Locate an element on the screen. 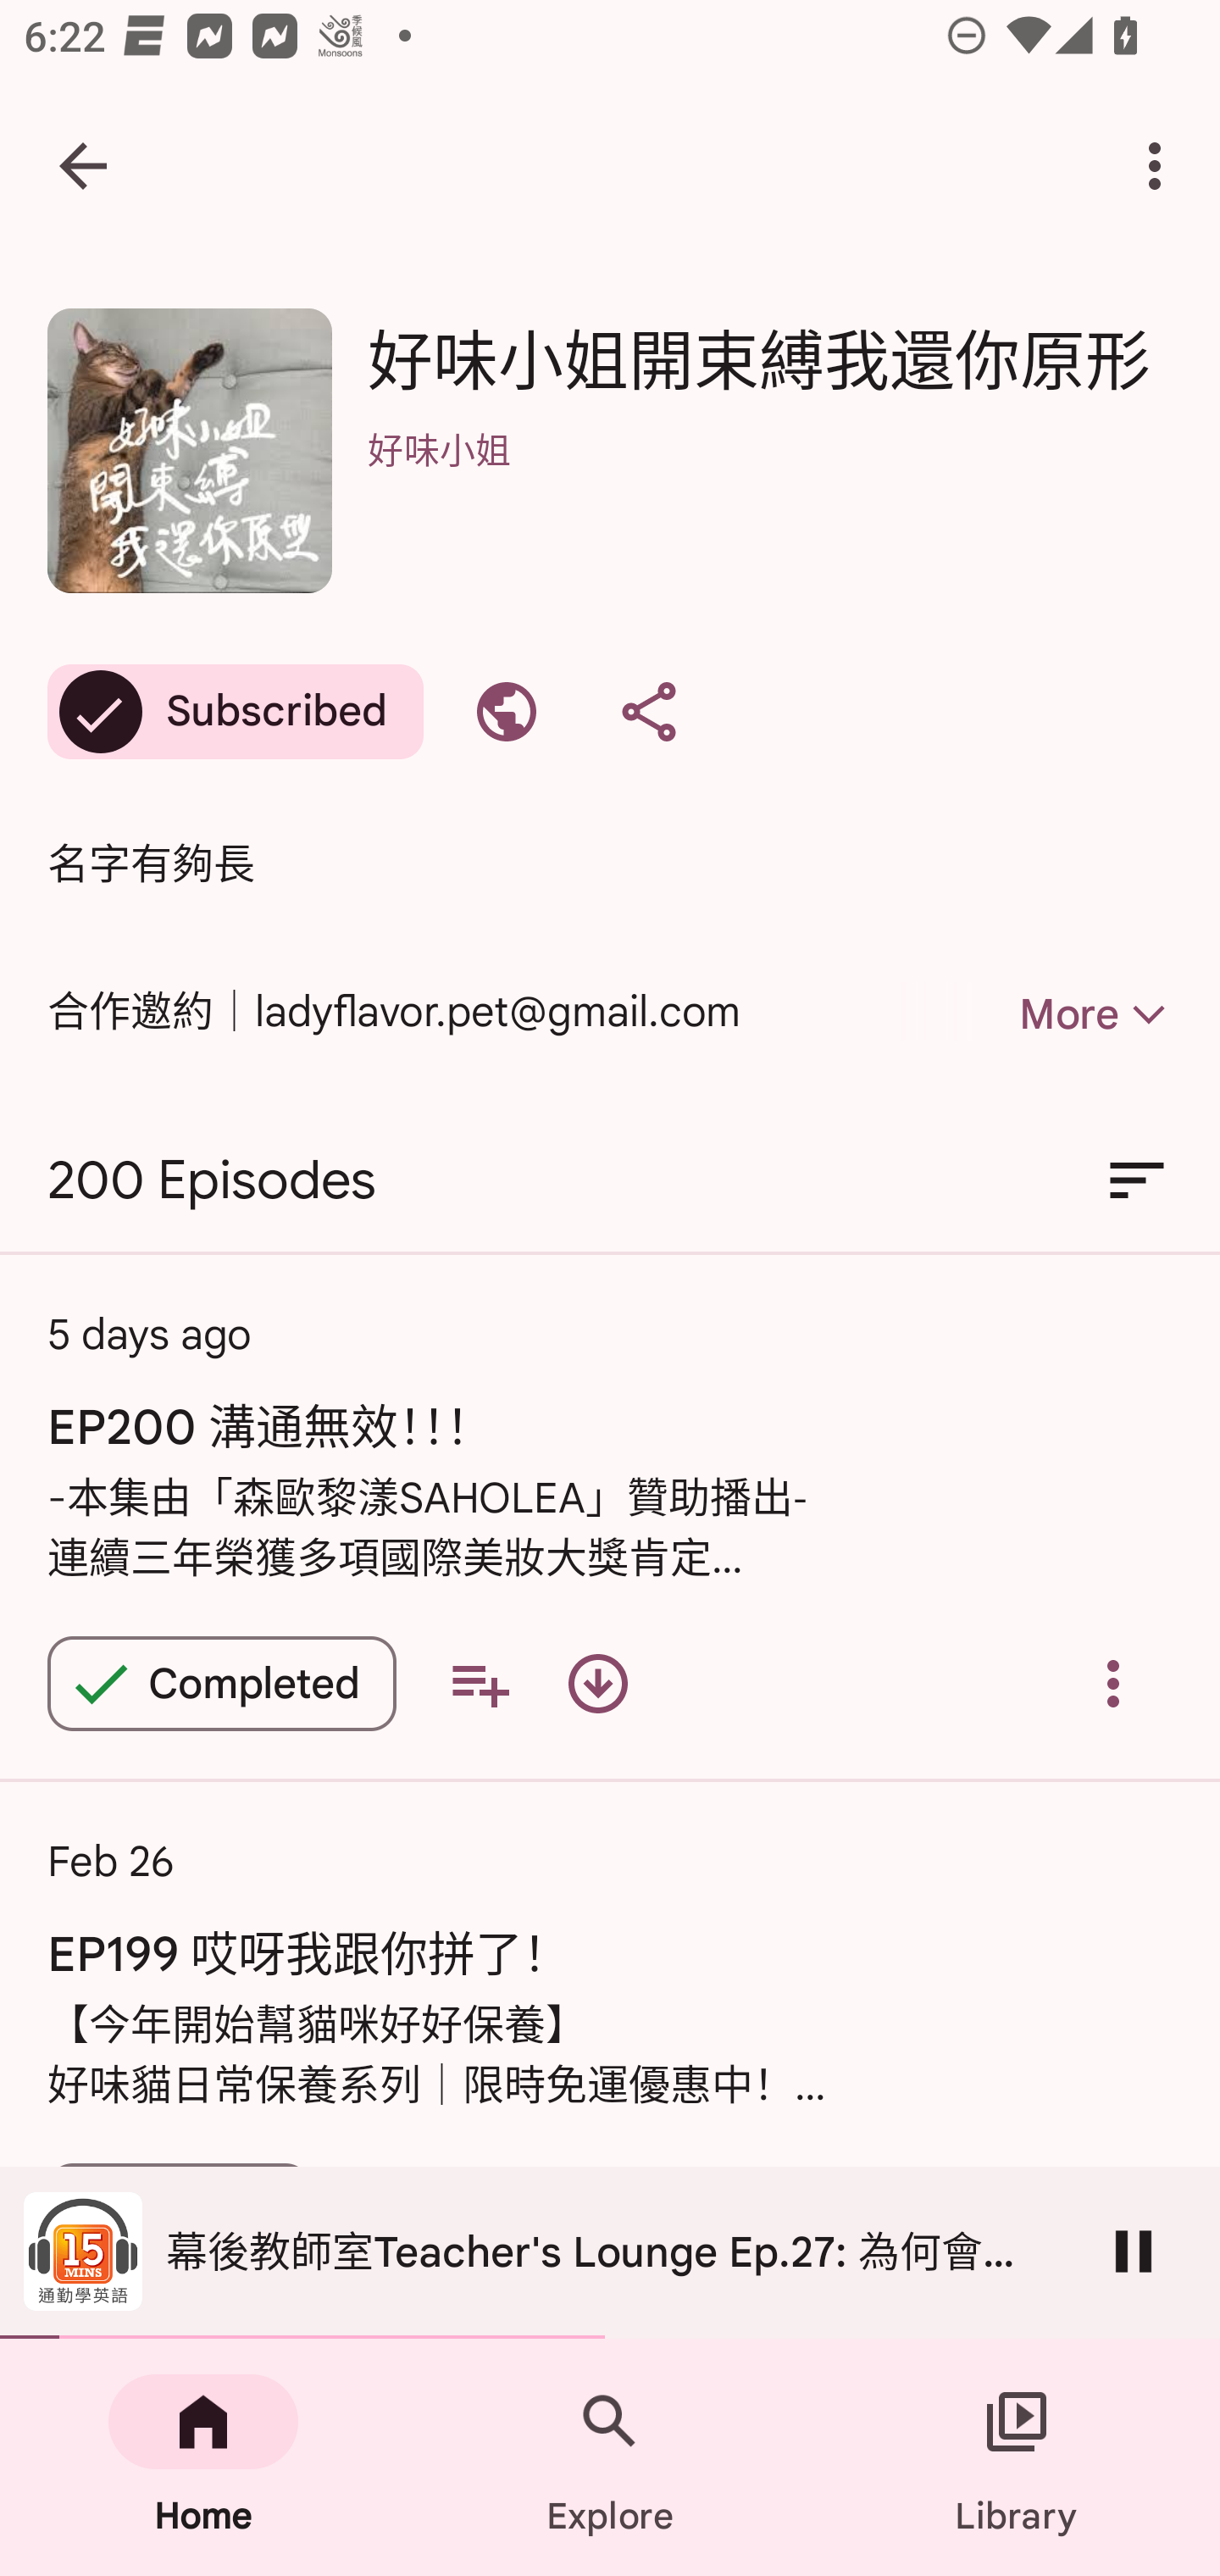  Sort is located at coordinates (1137, 1181).